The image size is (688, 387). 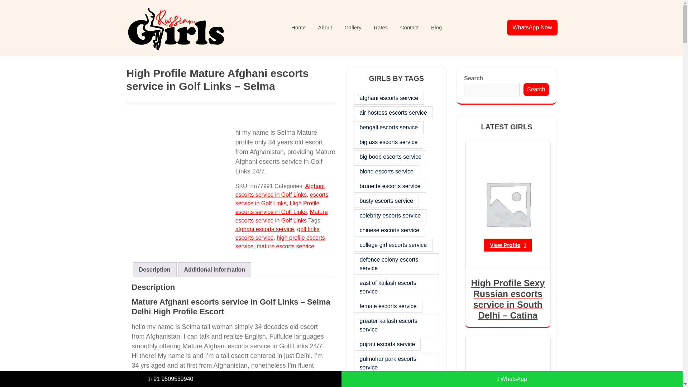 I want to click on Blog, so click(x=436, y=28).